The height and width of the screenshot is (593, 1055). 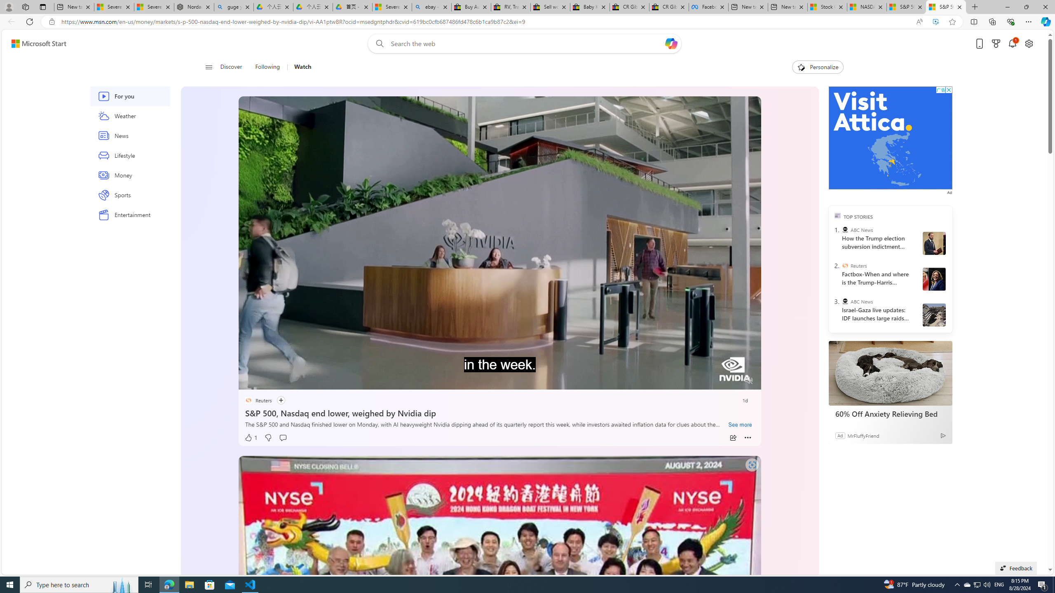 What do you see at coordinates (284, 381) in the screenshot?
I see `Seek Forward` at bounding box center [284, 381].